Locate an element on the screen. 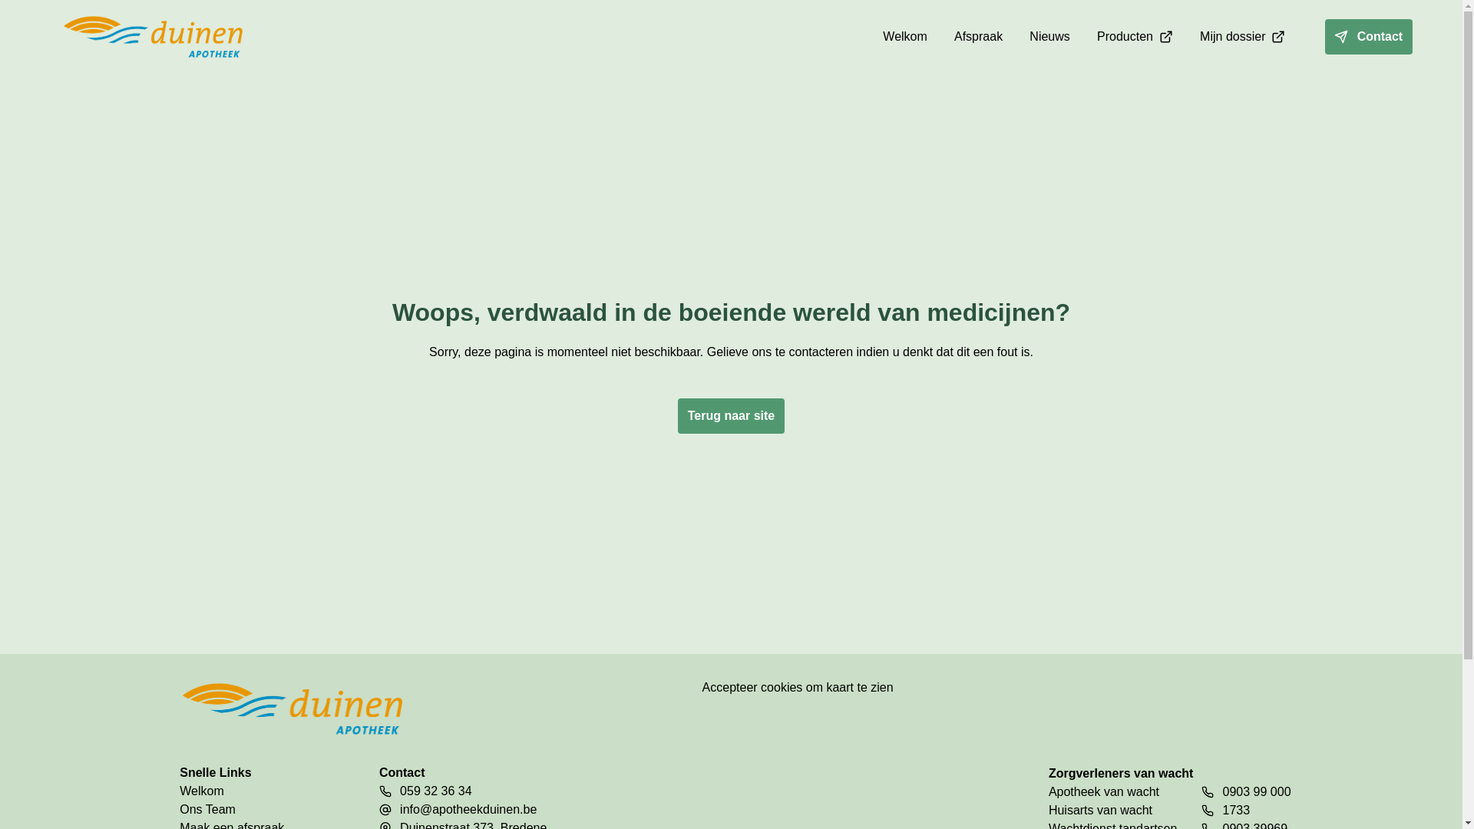 This screenshot has width=1474, height=829. Ons Team is located at coordinates (255, 810).